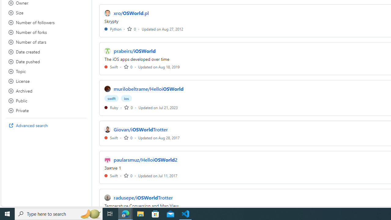 The image size is (391, 220). What do you see at coordinates (128, 175) in the screenshot?
I see `0` at bounding box center [128, 175].